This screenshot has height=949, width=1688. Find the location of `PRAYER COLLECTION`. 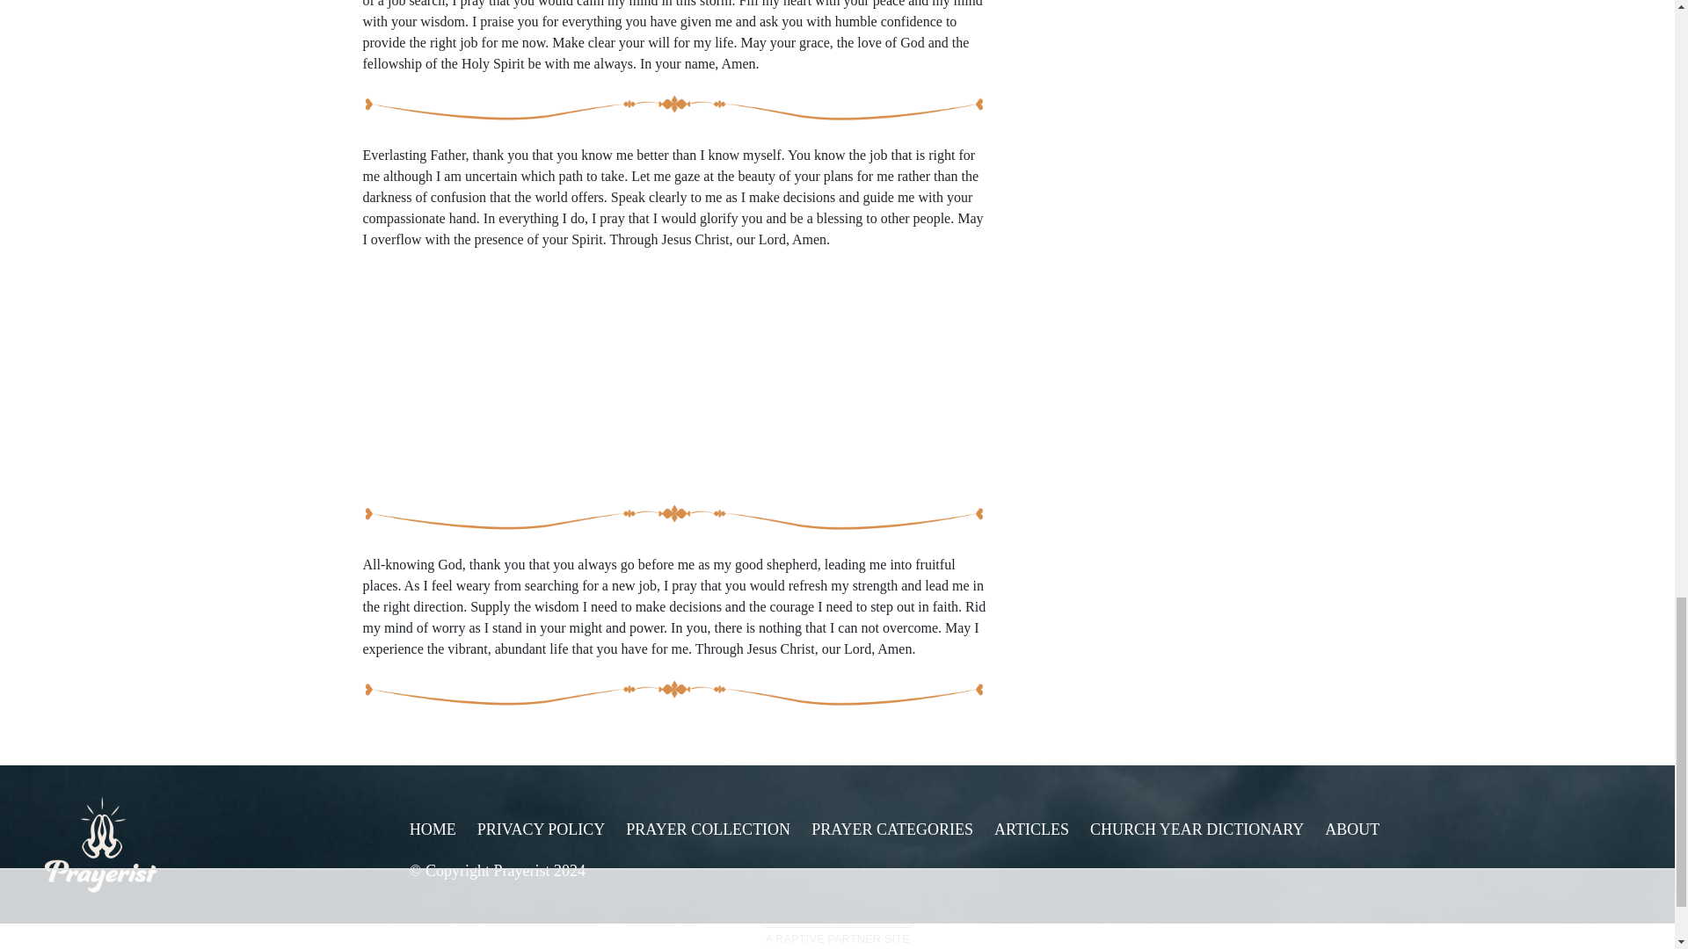

PRAYER COLLECTION is located at coordinates (708, 829).